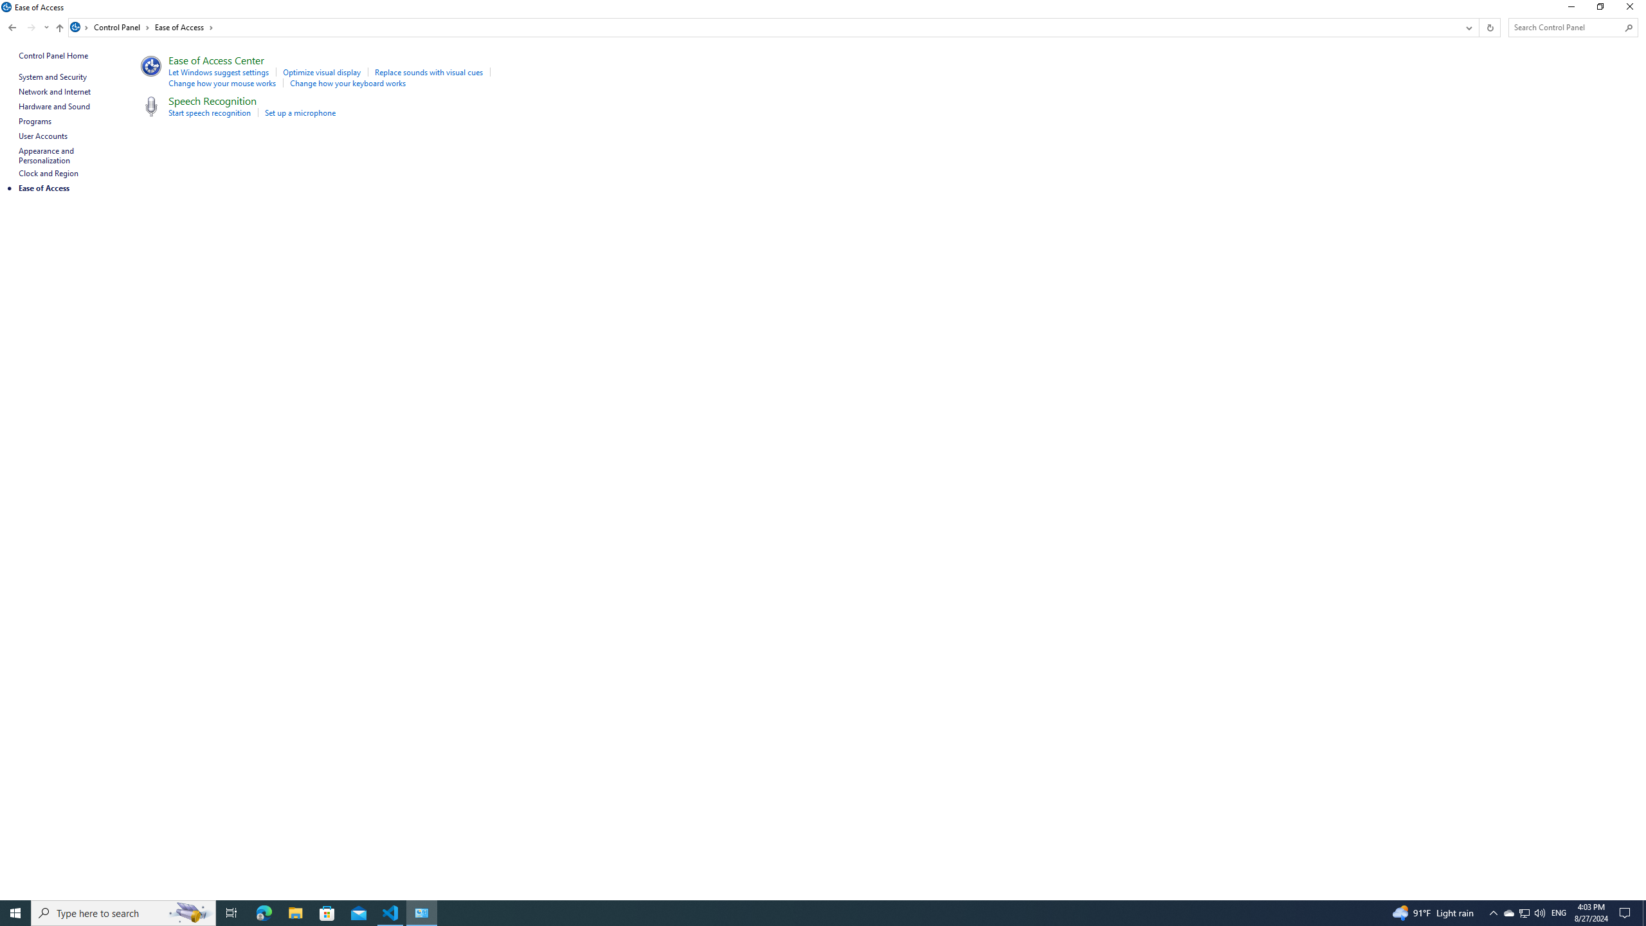  I want to click on Up to "Control Panel" (Alt + Up Arrow), so click(59, 28).